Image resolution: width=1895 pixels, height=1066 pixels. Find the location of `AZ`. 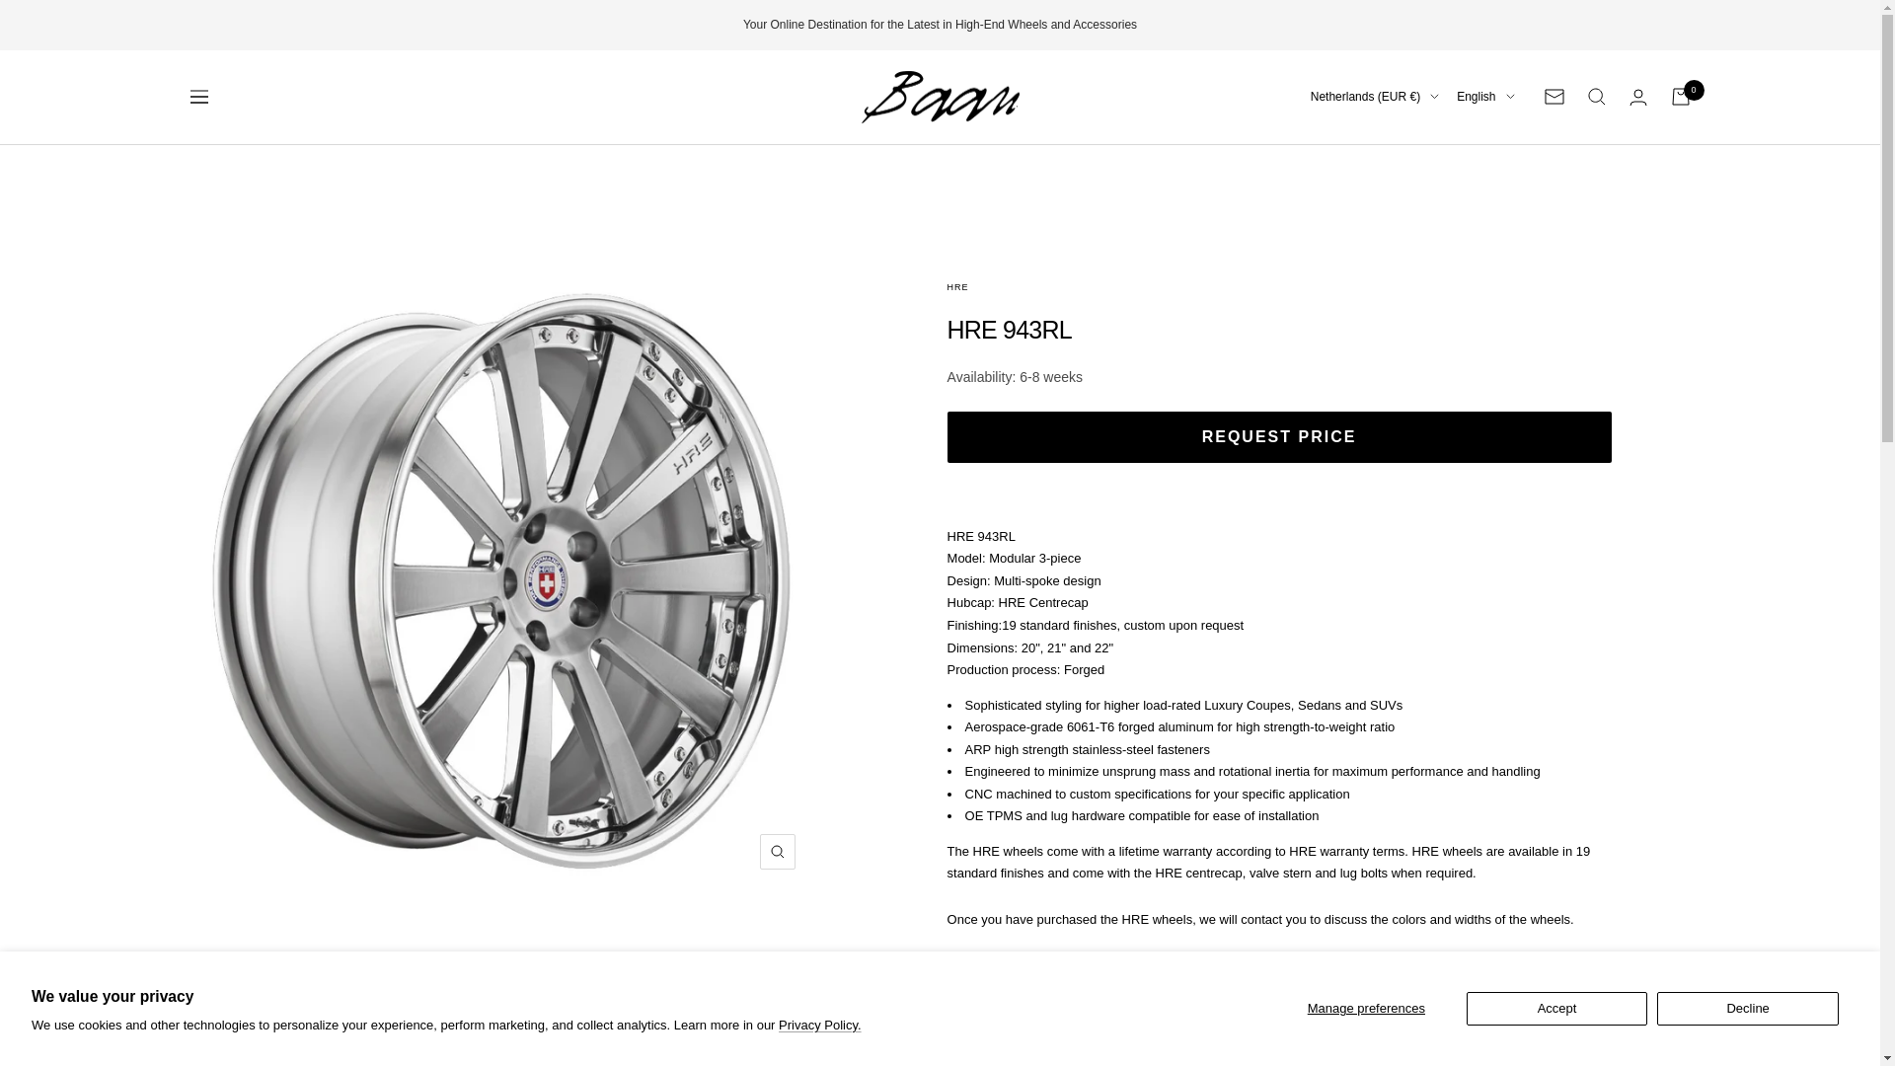

AZ is located at coordinates (1265, 569).